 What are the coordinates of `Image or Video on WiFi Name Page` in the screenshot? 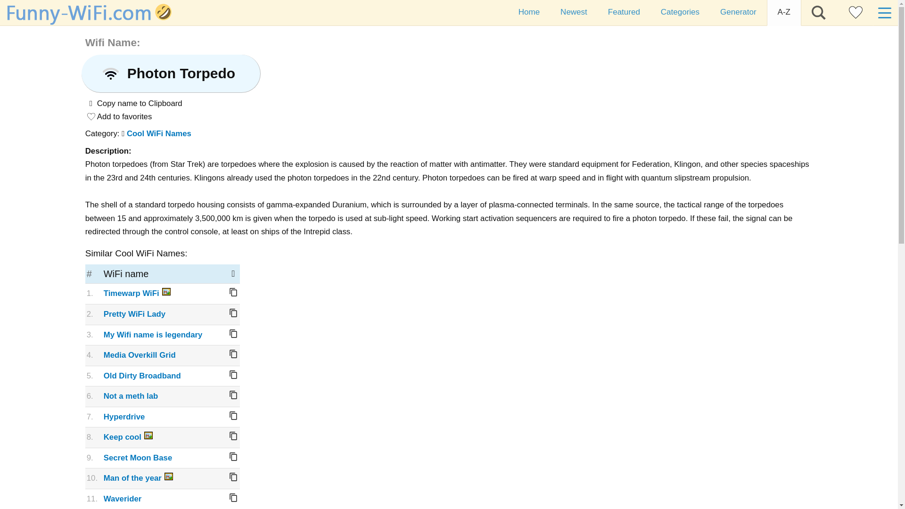 It's located at (166, 291).